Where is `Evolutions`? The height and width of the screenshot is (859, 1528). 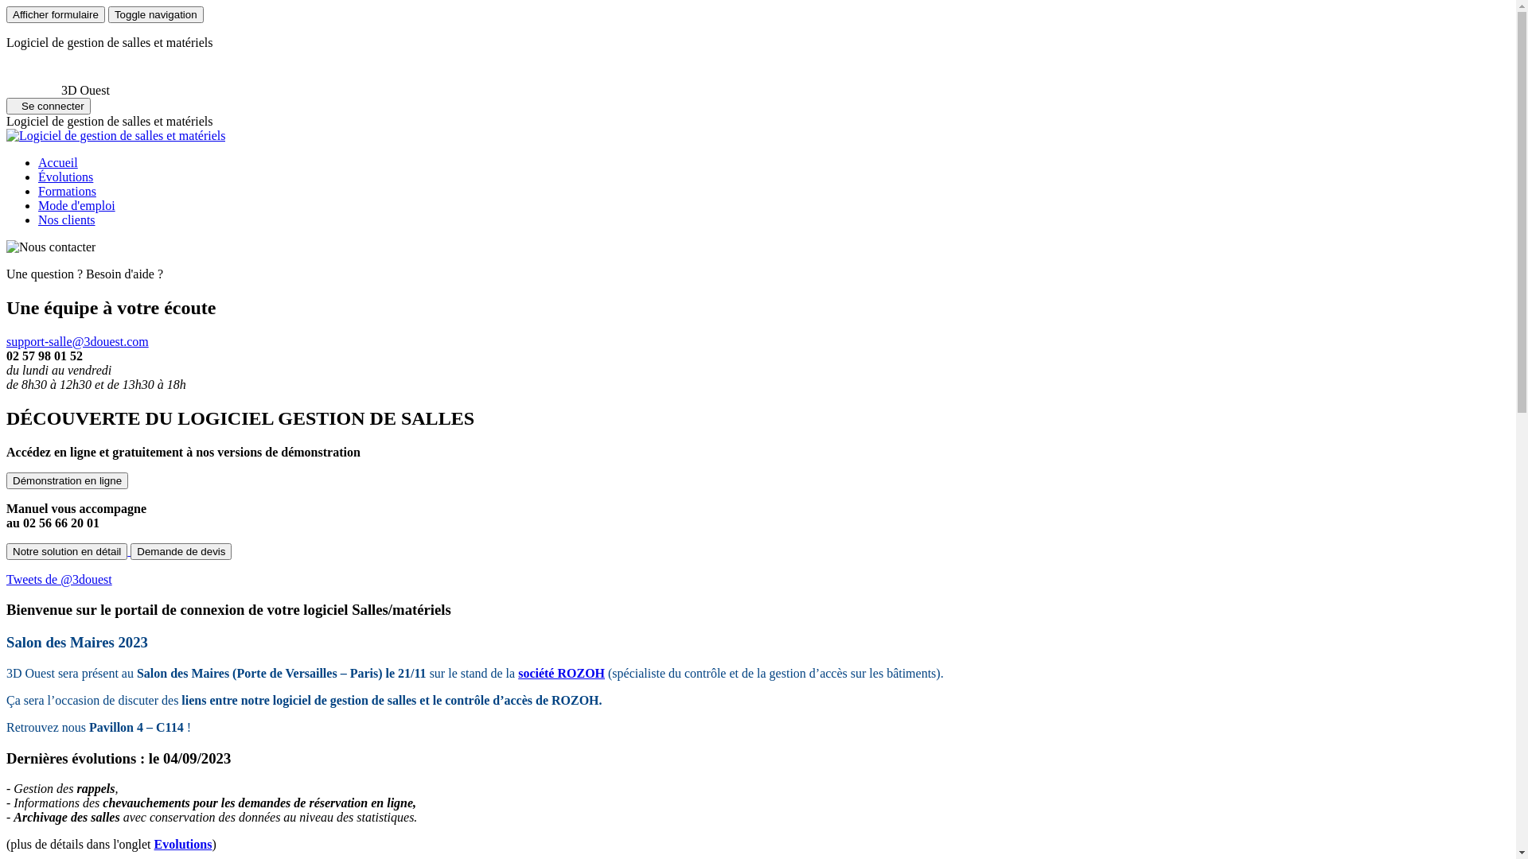
Evolutions is located at coordinates (183, 845).